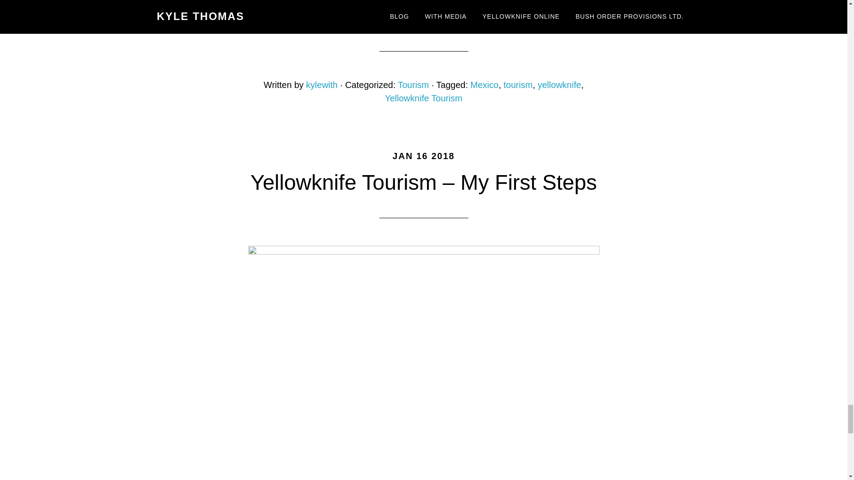 The height and width of the screenshot is (480, 854). What do you see at coordinates (484, 84) in the screenshot?
I see `Mexico` at bounding box center [484, 84].